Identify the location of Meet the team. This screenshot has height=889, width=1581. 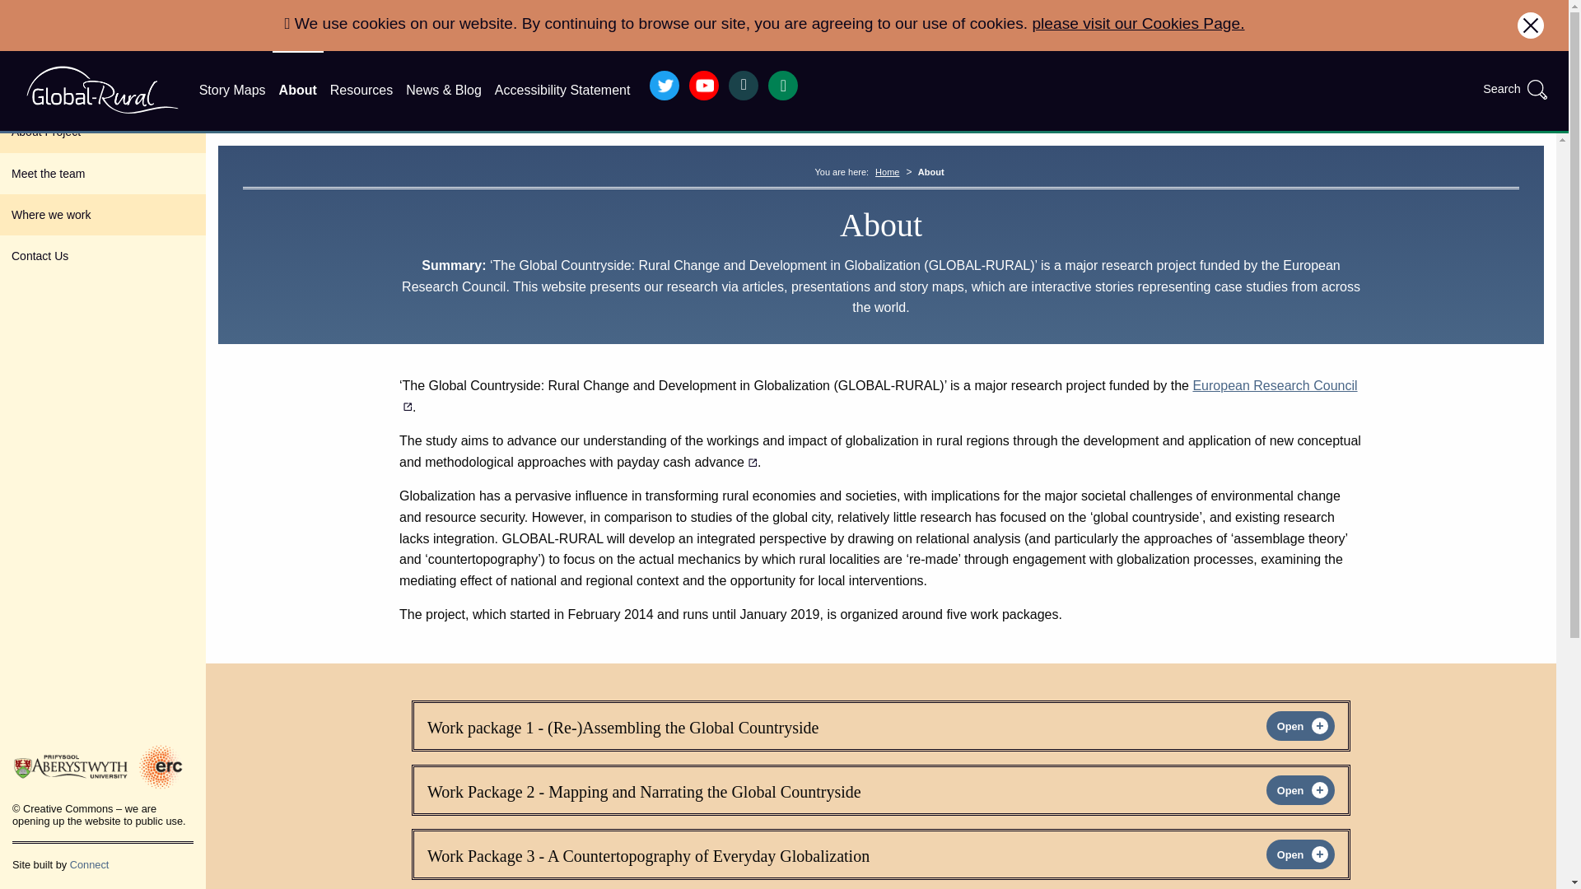
(102, 173).